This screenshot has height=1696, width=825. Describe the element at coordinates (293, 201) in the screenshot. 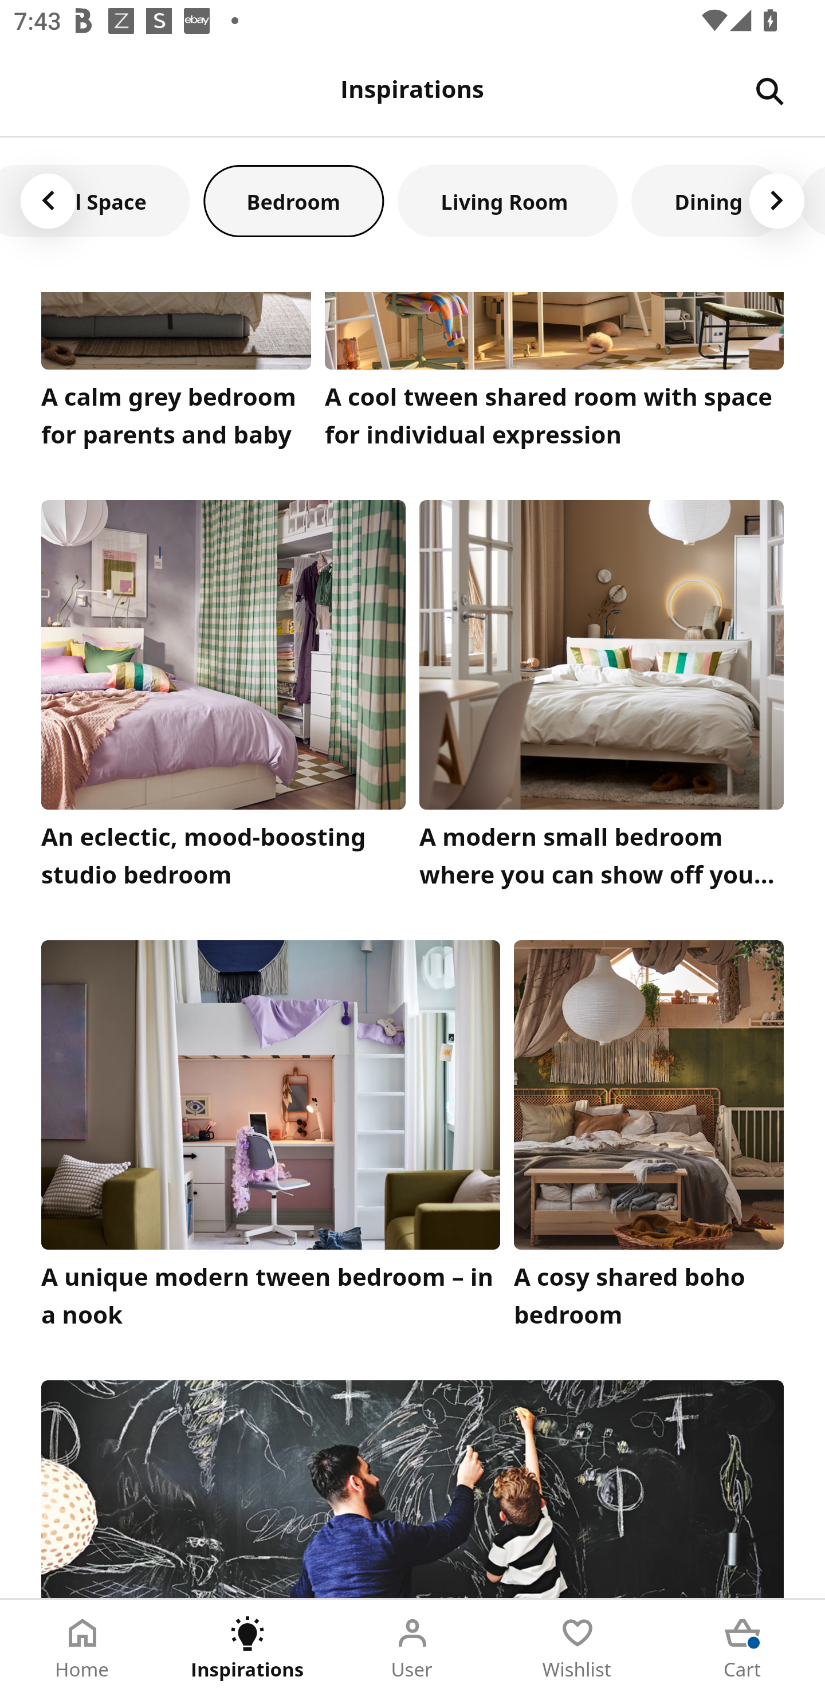

I see `Bedroom` at that location.